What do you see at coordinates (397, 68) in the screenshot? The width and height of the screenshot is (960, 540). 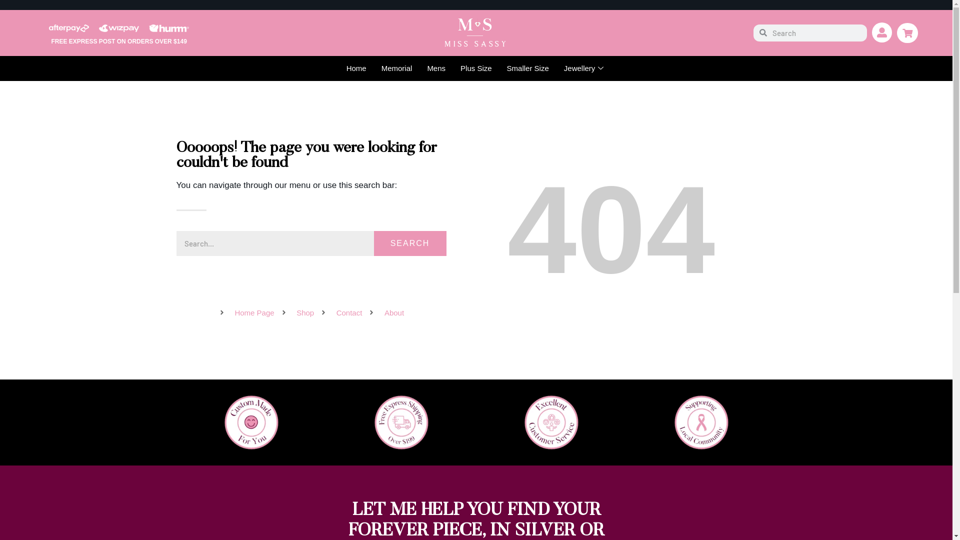 I see `Memorial` at bounding box center [397, 68].